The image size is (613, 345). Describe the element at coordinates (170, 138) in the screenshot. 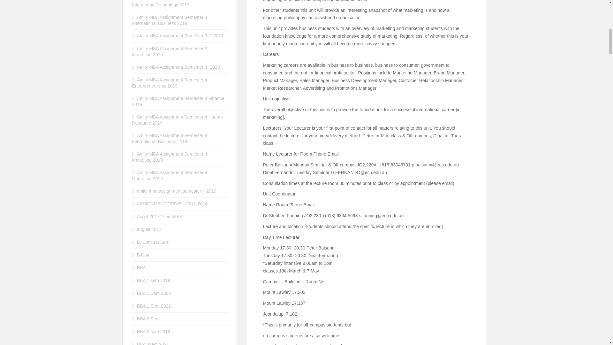

I see `Amity MBA Assignment Semester 4 International Business 2019` at that location.